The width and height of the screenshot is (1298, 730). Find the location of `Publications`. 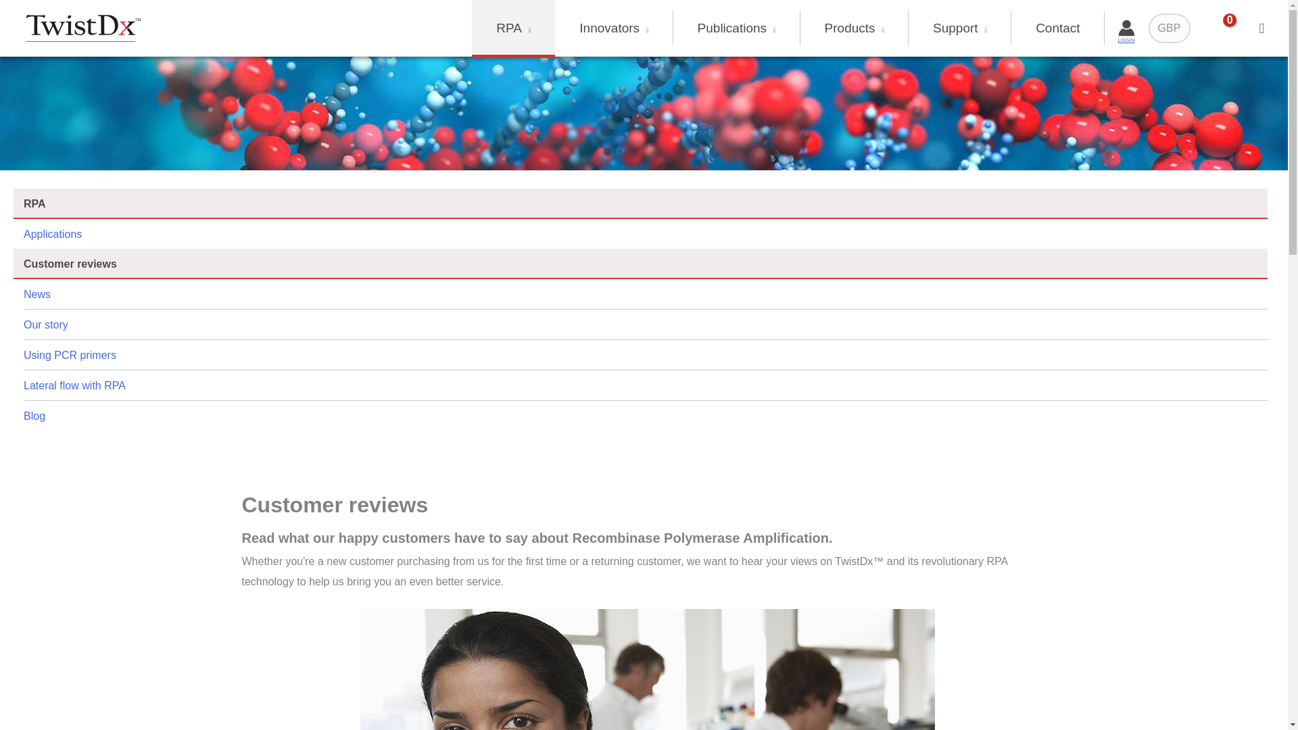

Publications is located at coordinates (737, 28).